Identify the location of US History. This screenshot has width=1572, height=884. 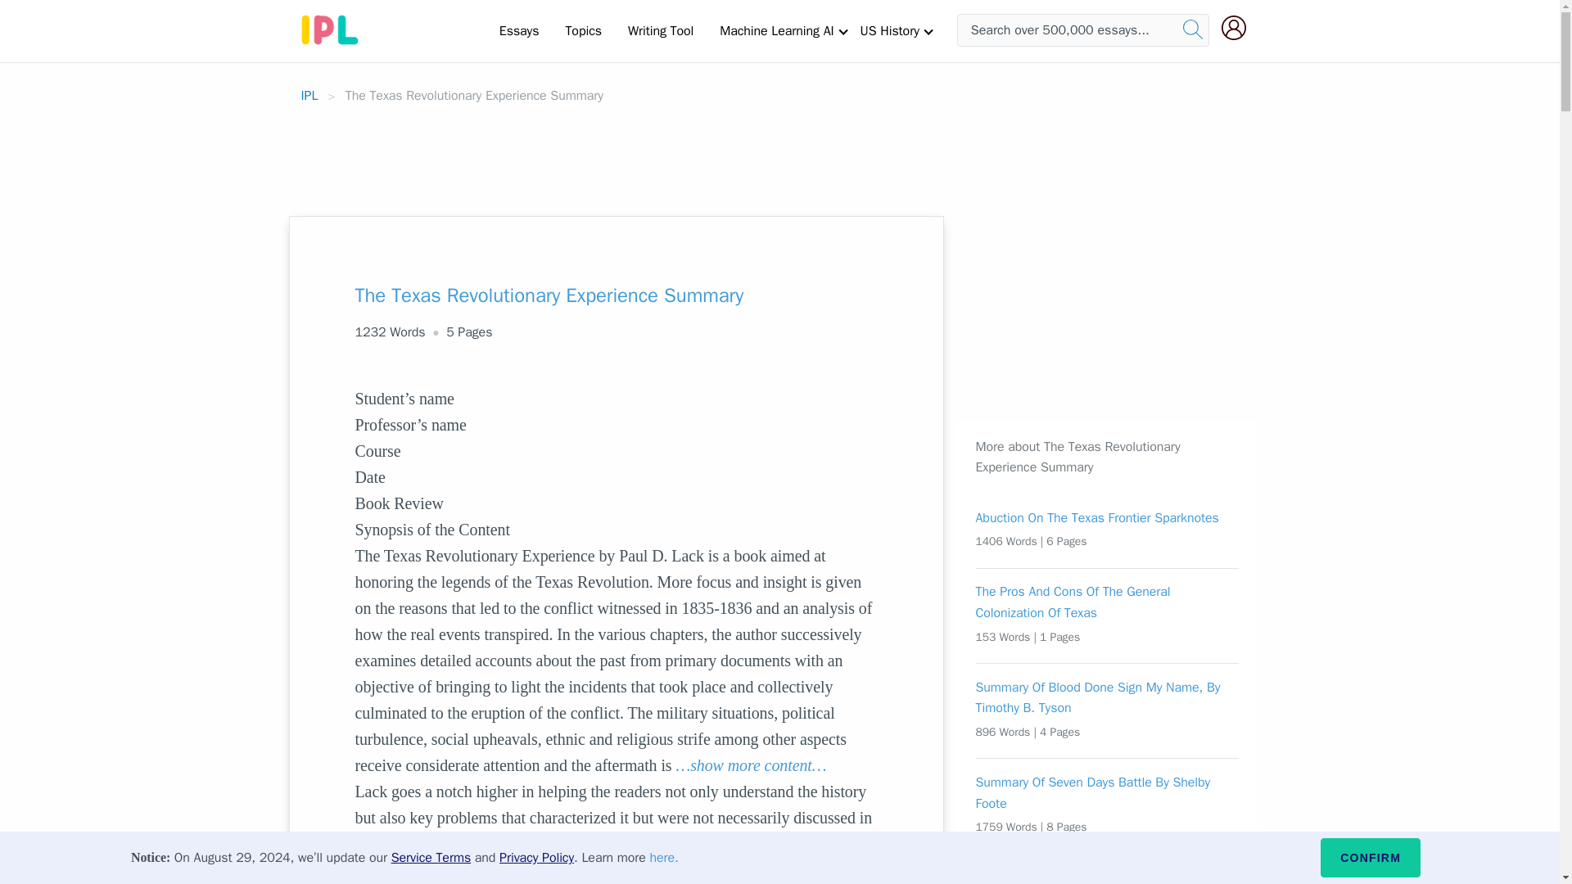
(889, 30).